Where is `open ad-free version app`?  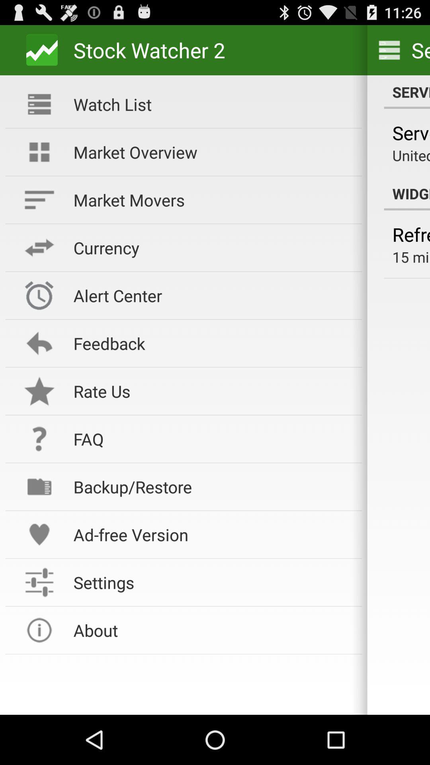 open ad-free version app is located at coordinates (212, 535).